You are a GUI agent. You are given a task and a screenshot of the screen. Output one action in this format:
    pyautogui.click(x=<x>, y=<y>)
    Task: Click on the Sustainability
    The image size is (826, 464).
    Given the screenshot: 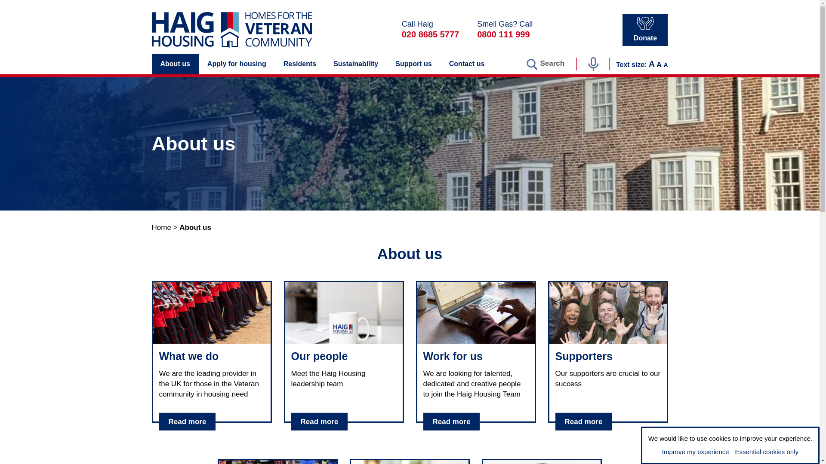 What is the action you would take?
    pyautogui.click(x=355, y=64)
    